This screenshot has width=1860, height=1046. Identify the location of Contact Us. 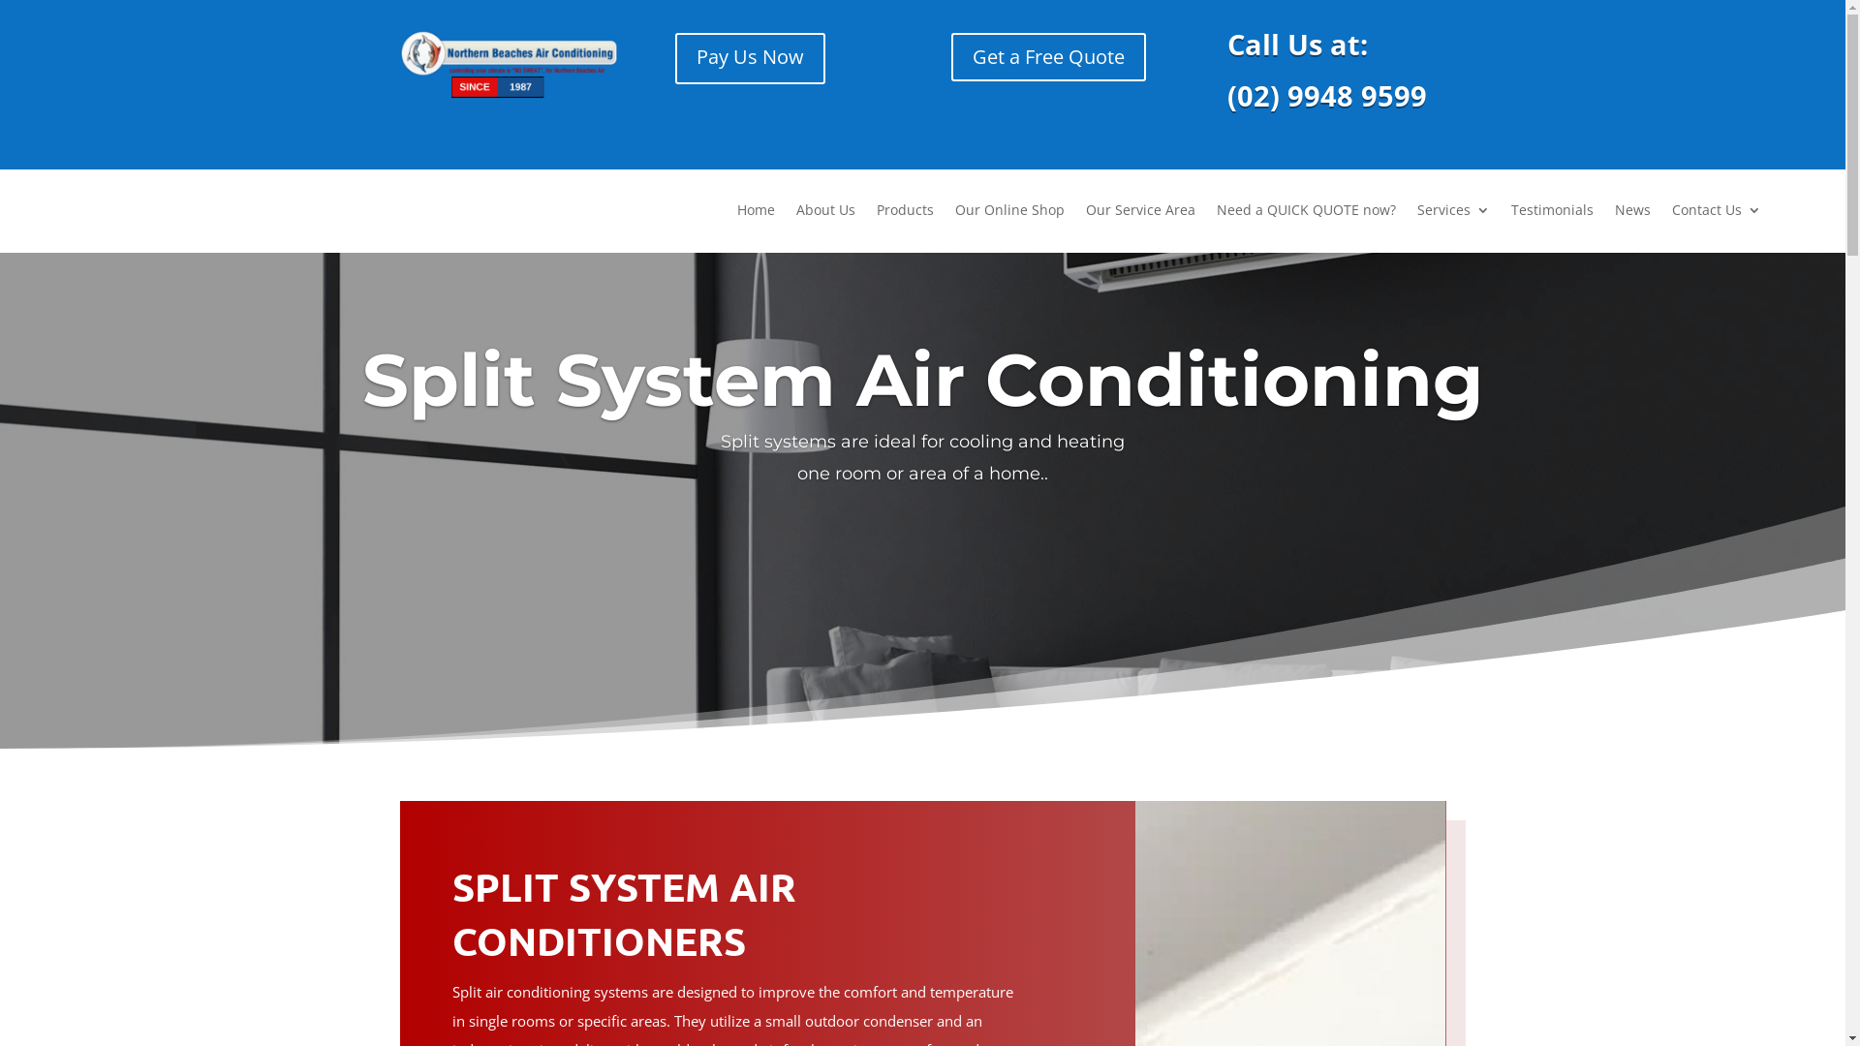
(1717, 225).